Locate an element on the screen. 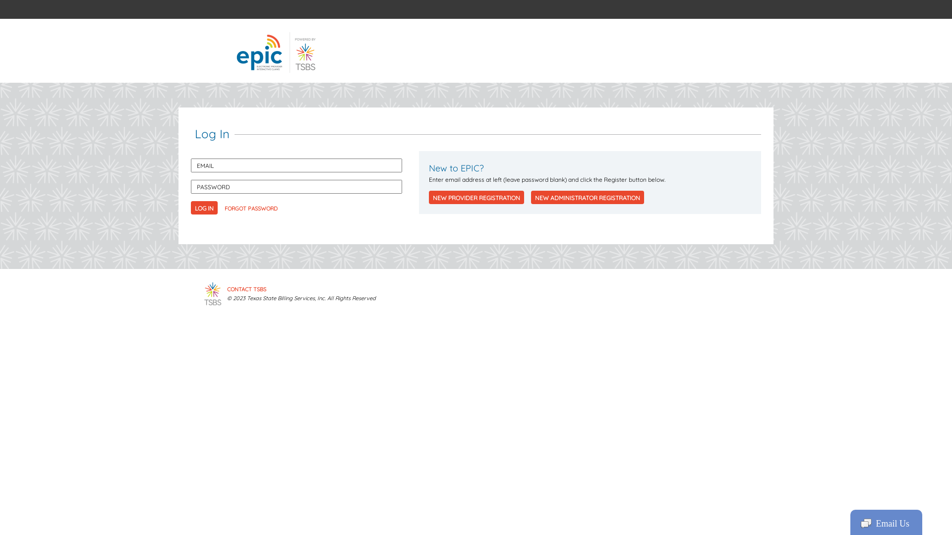 The height and width of the screenshot is (535, 952). NEW ADMINISTRATOR REGISTRATION is located at coordinates (588, 197).